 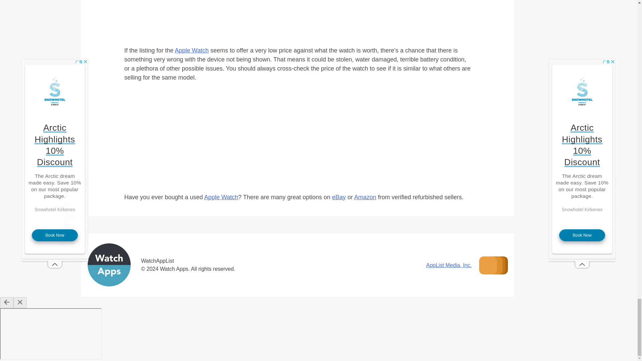 I want to click on eBay, so click(x=339, y=197).